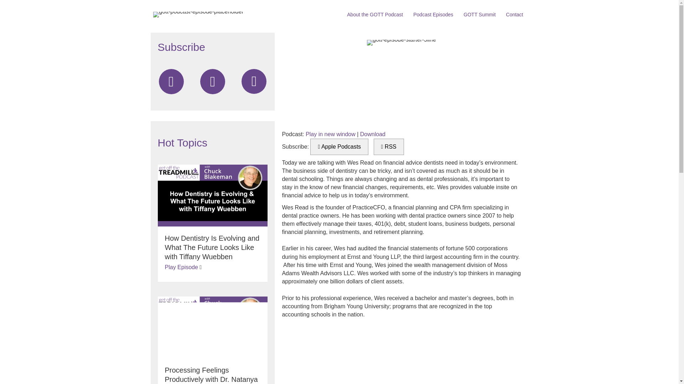  Describe the element at coordinates (373, 134) in the screenshot. I see `Download` at that location.